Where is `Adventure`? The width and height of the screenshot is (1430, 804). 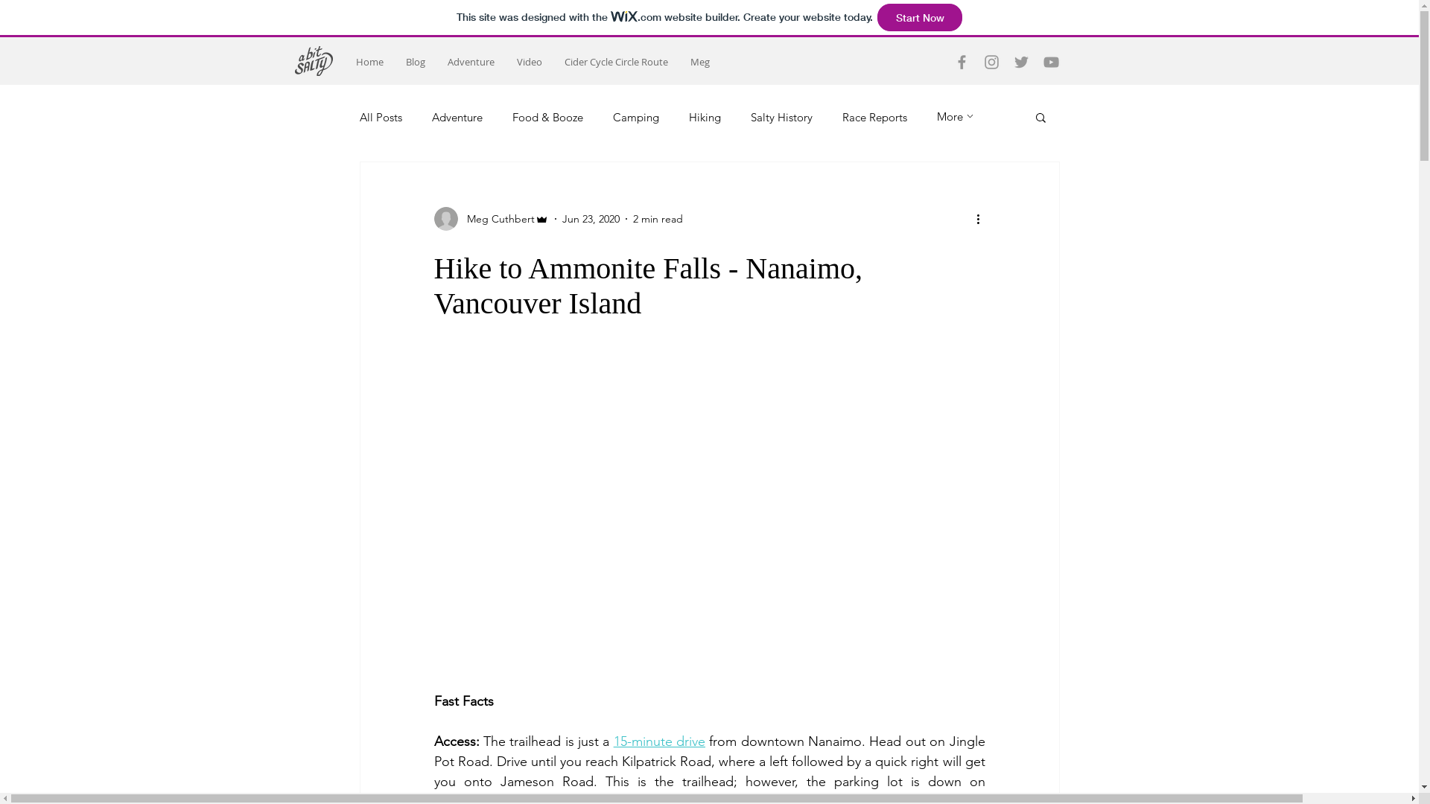 Adventure is located at coordinates (471, 63).